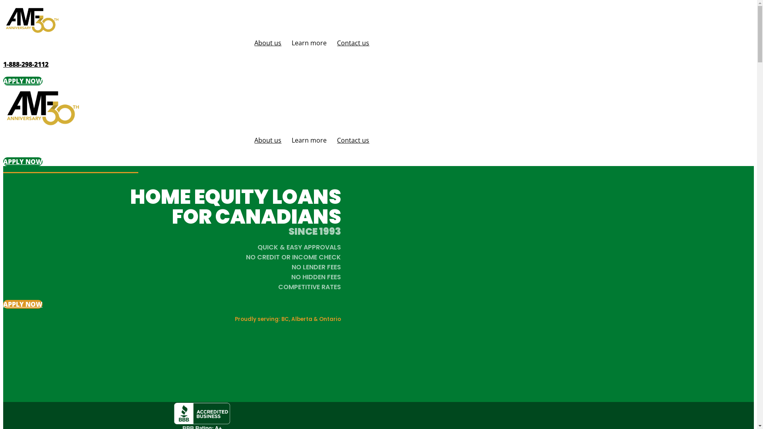  Describe the element at coordinates (268, 140) in the screenshot. I see `About us` at that location.